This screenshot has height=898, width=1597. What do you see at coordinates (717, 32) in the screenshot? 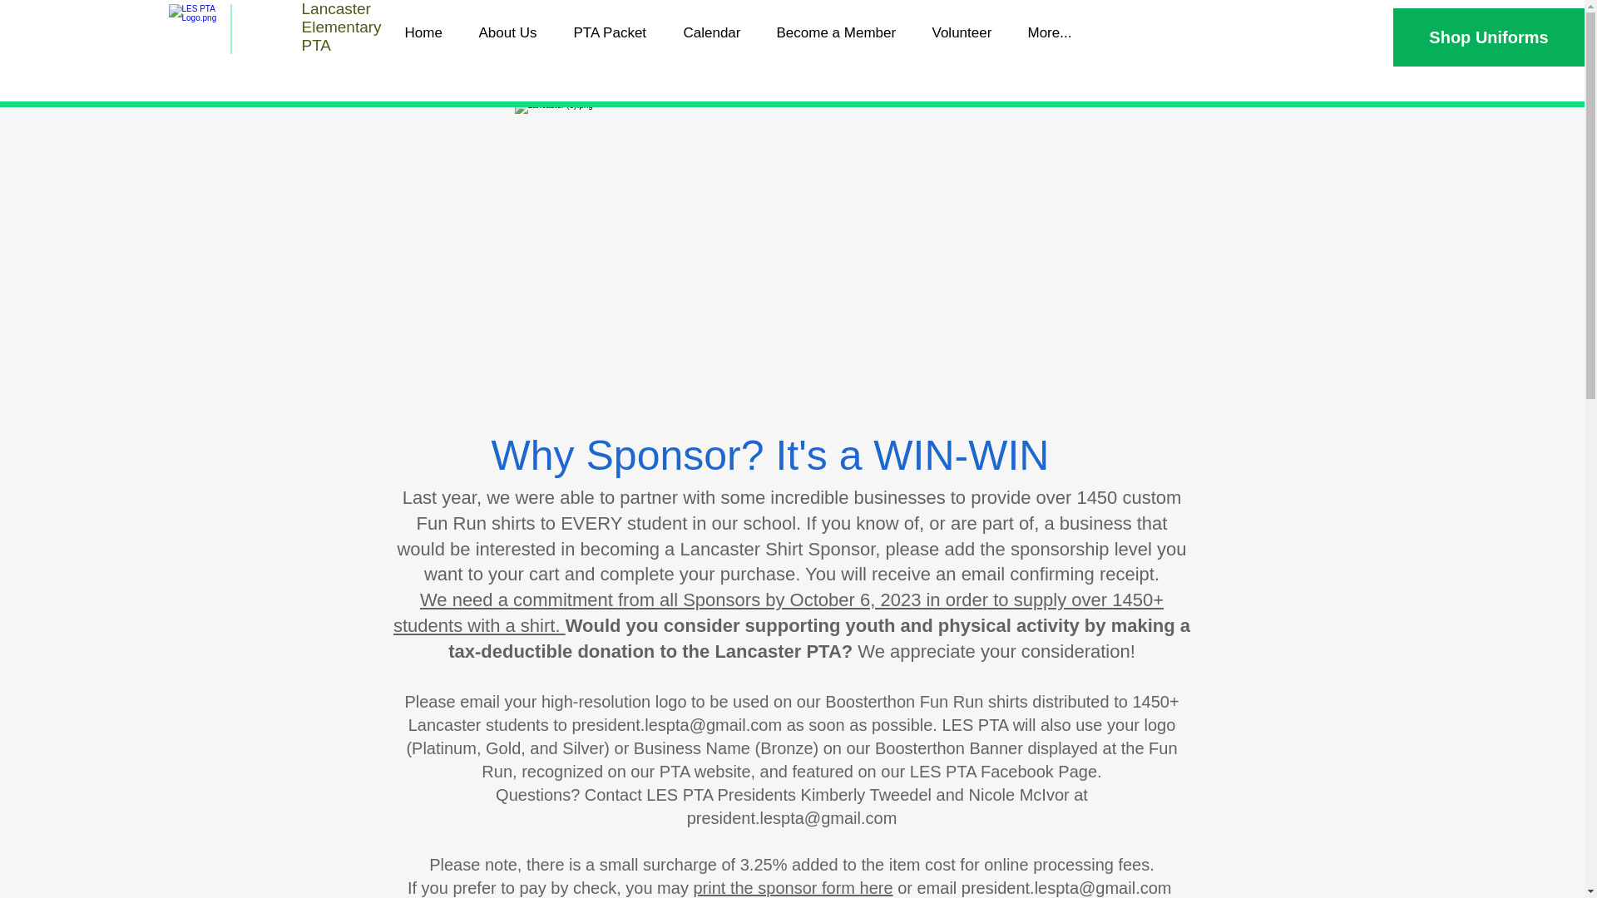
I see `Calendar` at bounding box center [717, 32].